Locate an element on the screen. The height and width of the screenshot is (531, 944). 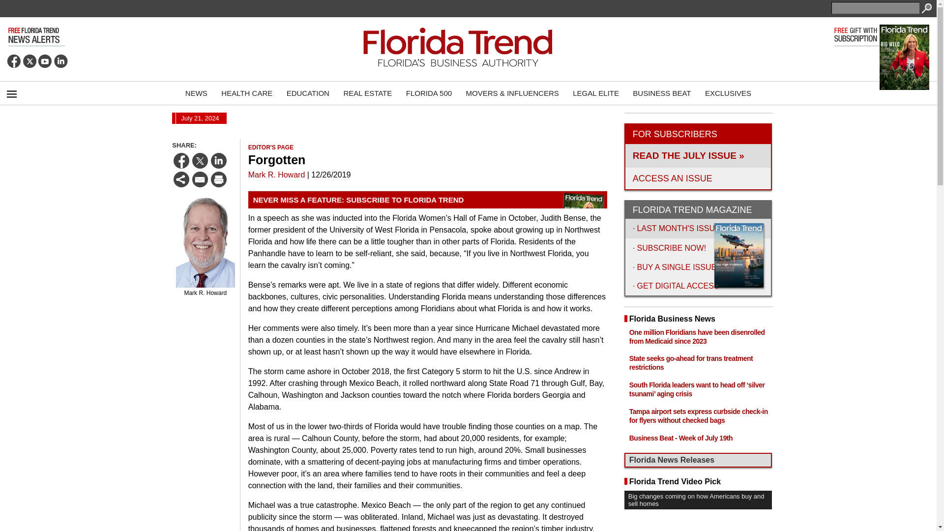
EDUCATION is located at coordinates (308, 93).